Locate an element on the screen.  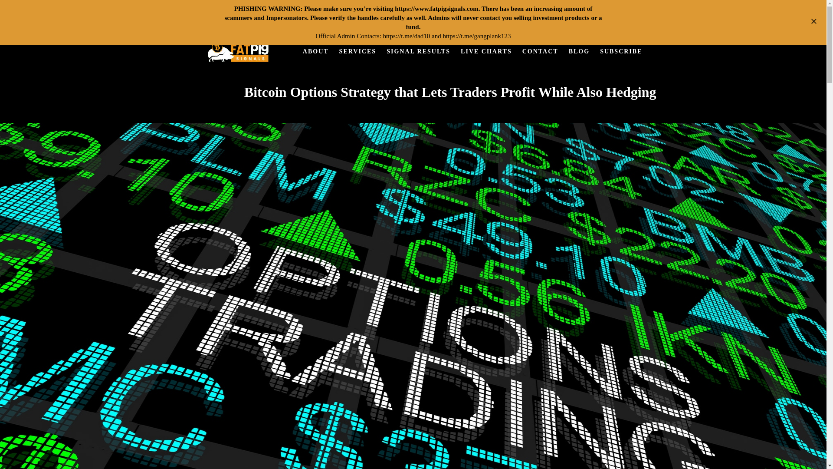
SERVICES is located at coordinates (357, 51).